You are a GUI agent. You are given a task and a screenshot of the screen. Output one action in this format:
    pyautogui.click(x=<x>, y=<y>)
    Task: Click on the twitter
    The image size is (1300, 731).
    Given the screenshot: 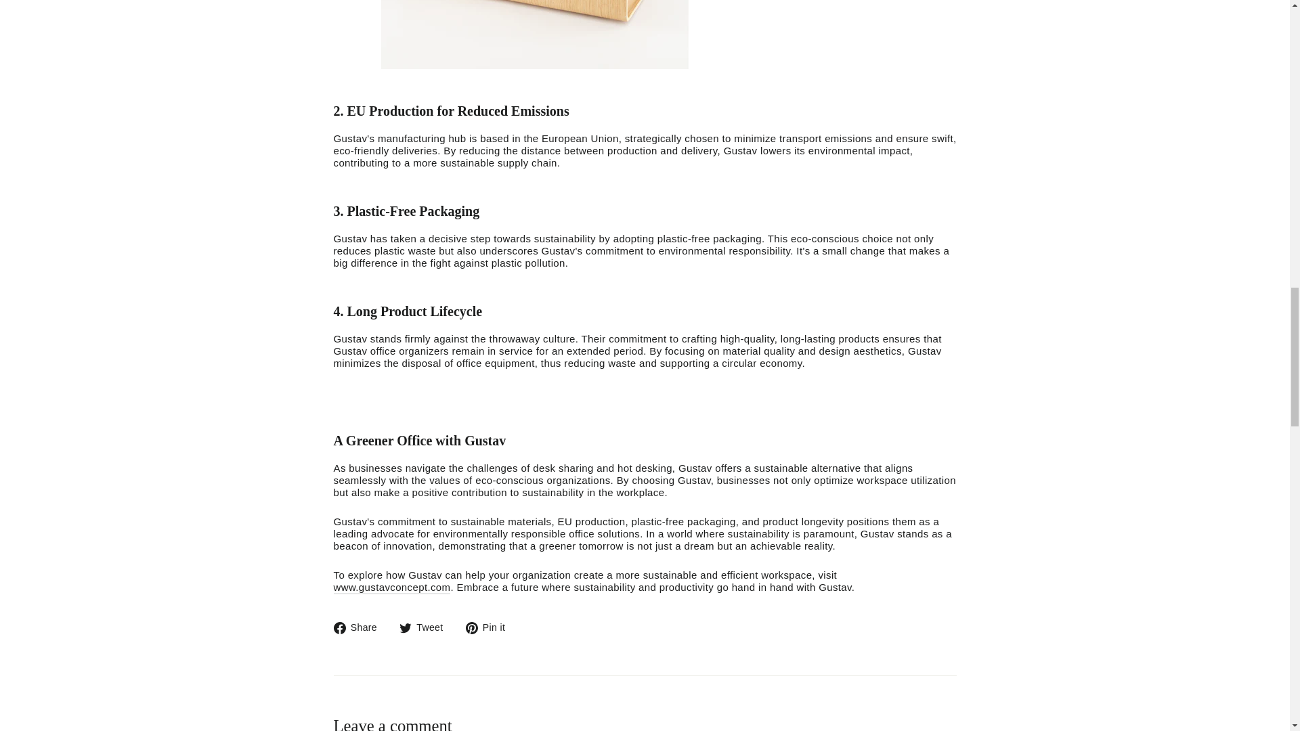 What is the action you would take?
    pyautogui.click(x=405, y=621)
    